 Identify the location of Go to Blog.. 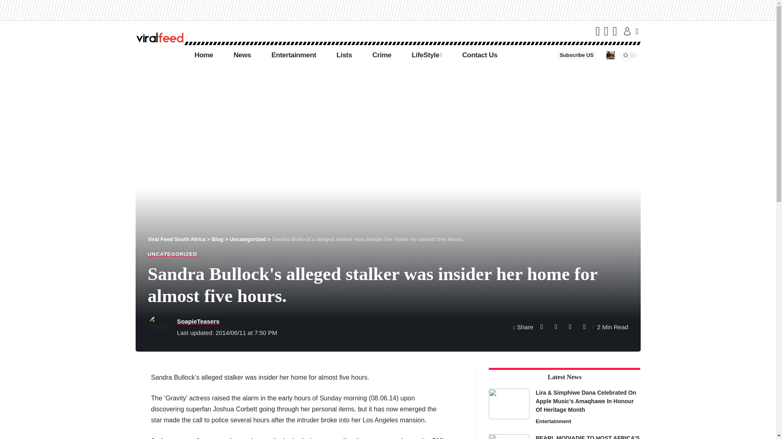
(217, 239).